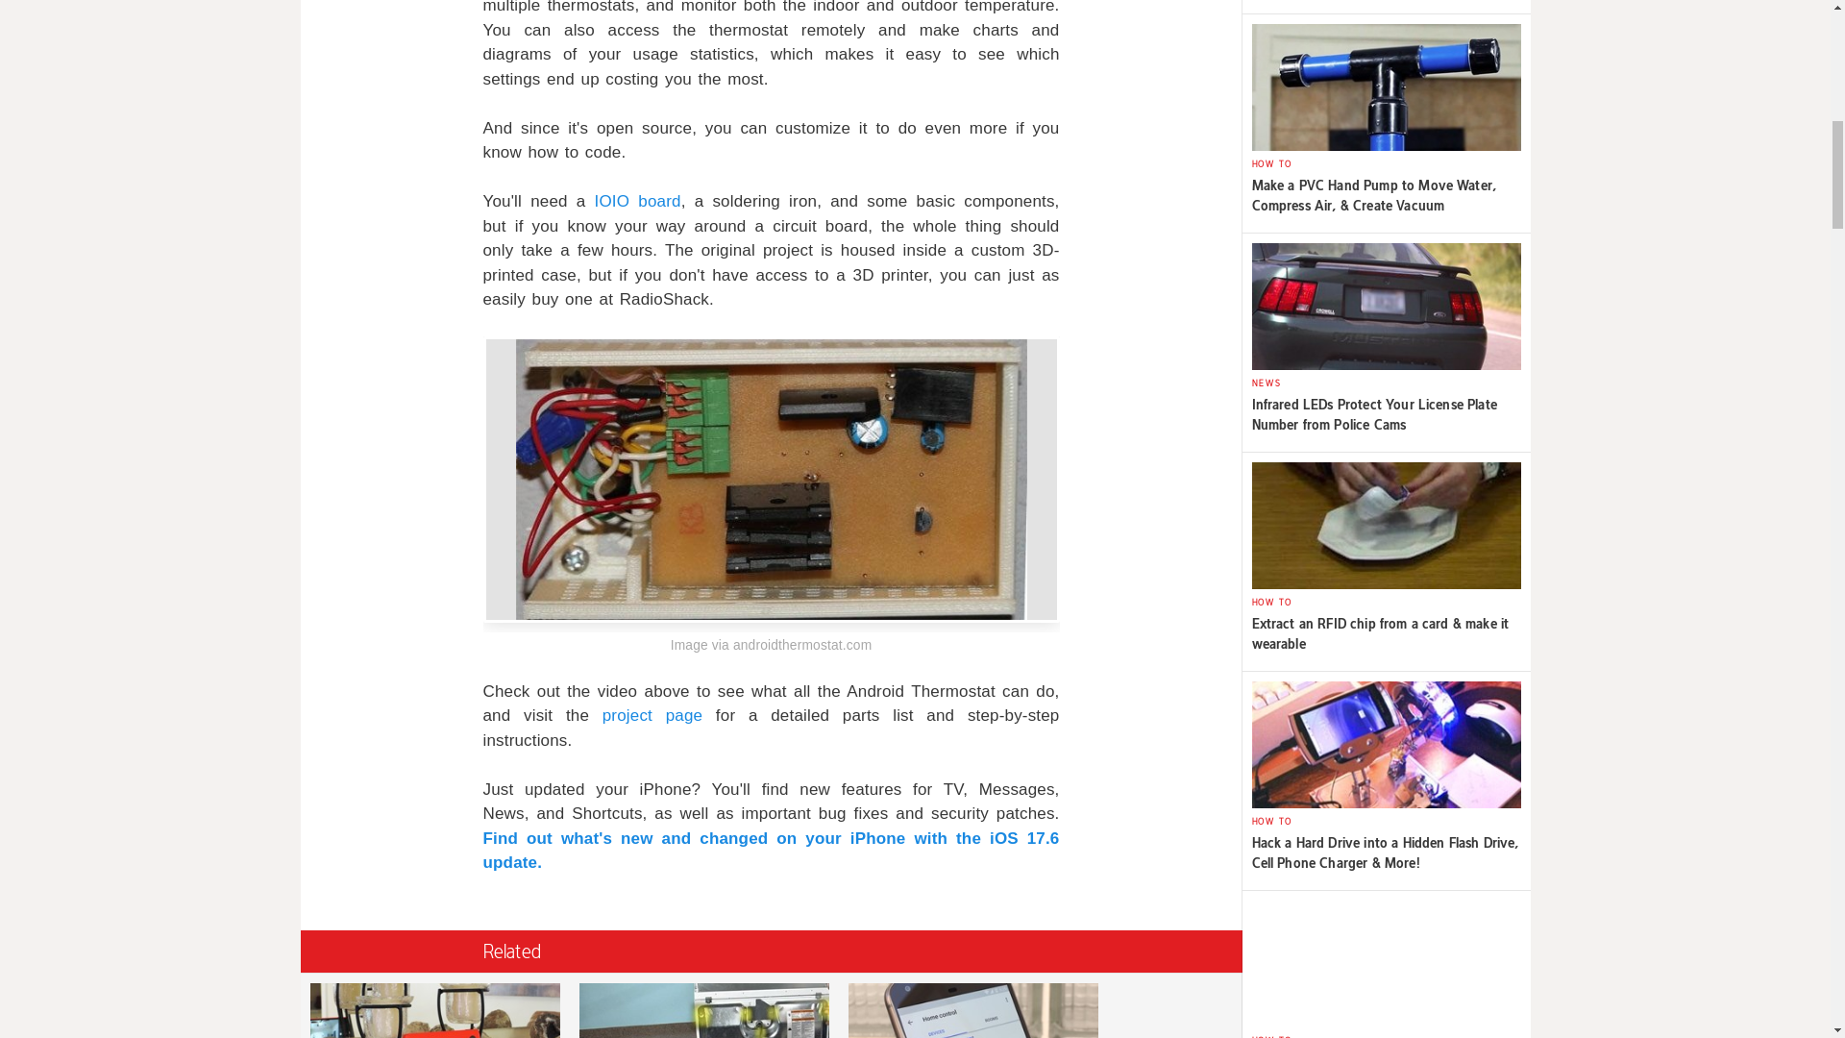 This screenshot has width=1845, height=1038. I want to click on androidthermostat.com, so click(702, 1005).